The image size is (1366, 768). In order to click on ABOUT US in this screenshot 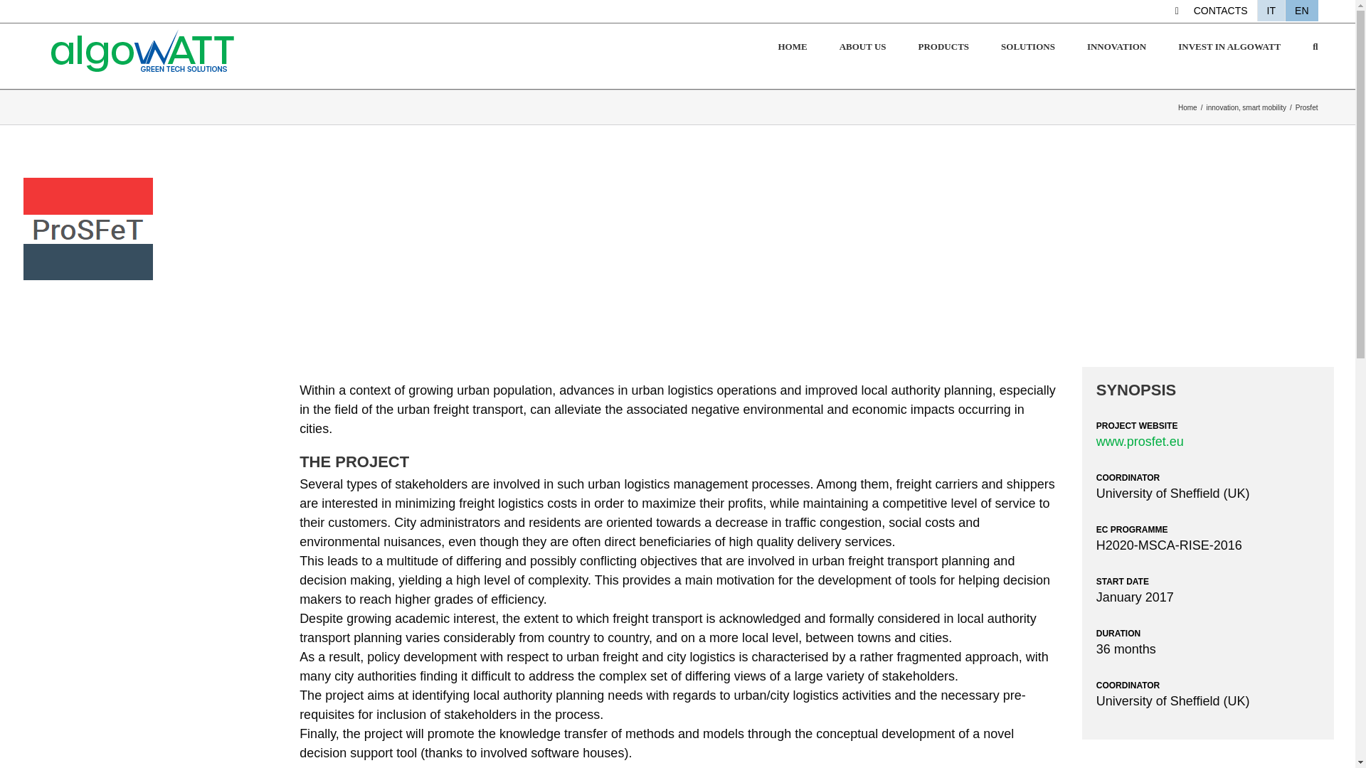, I will do `click(863, 47)`.